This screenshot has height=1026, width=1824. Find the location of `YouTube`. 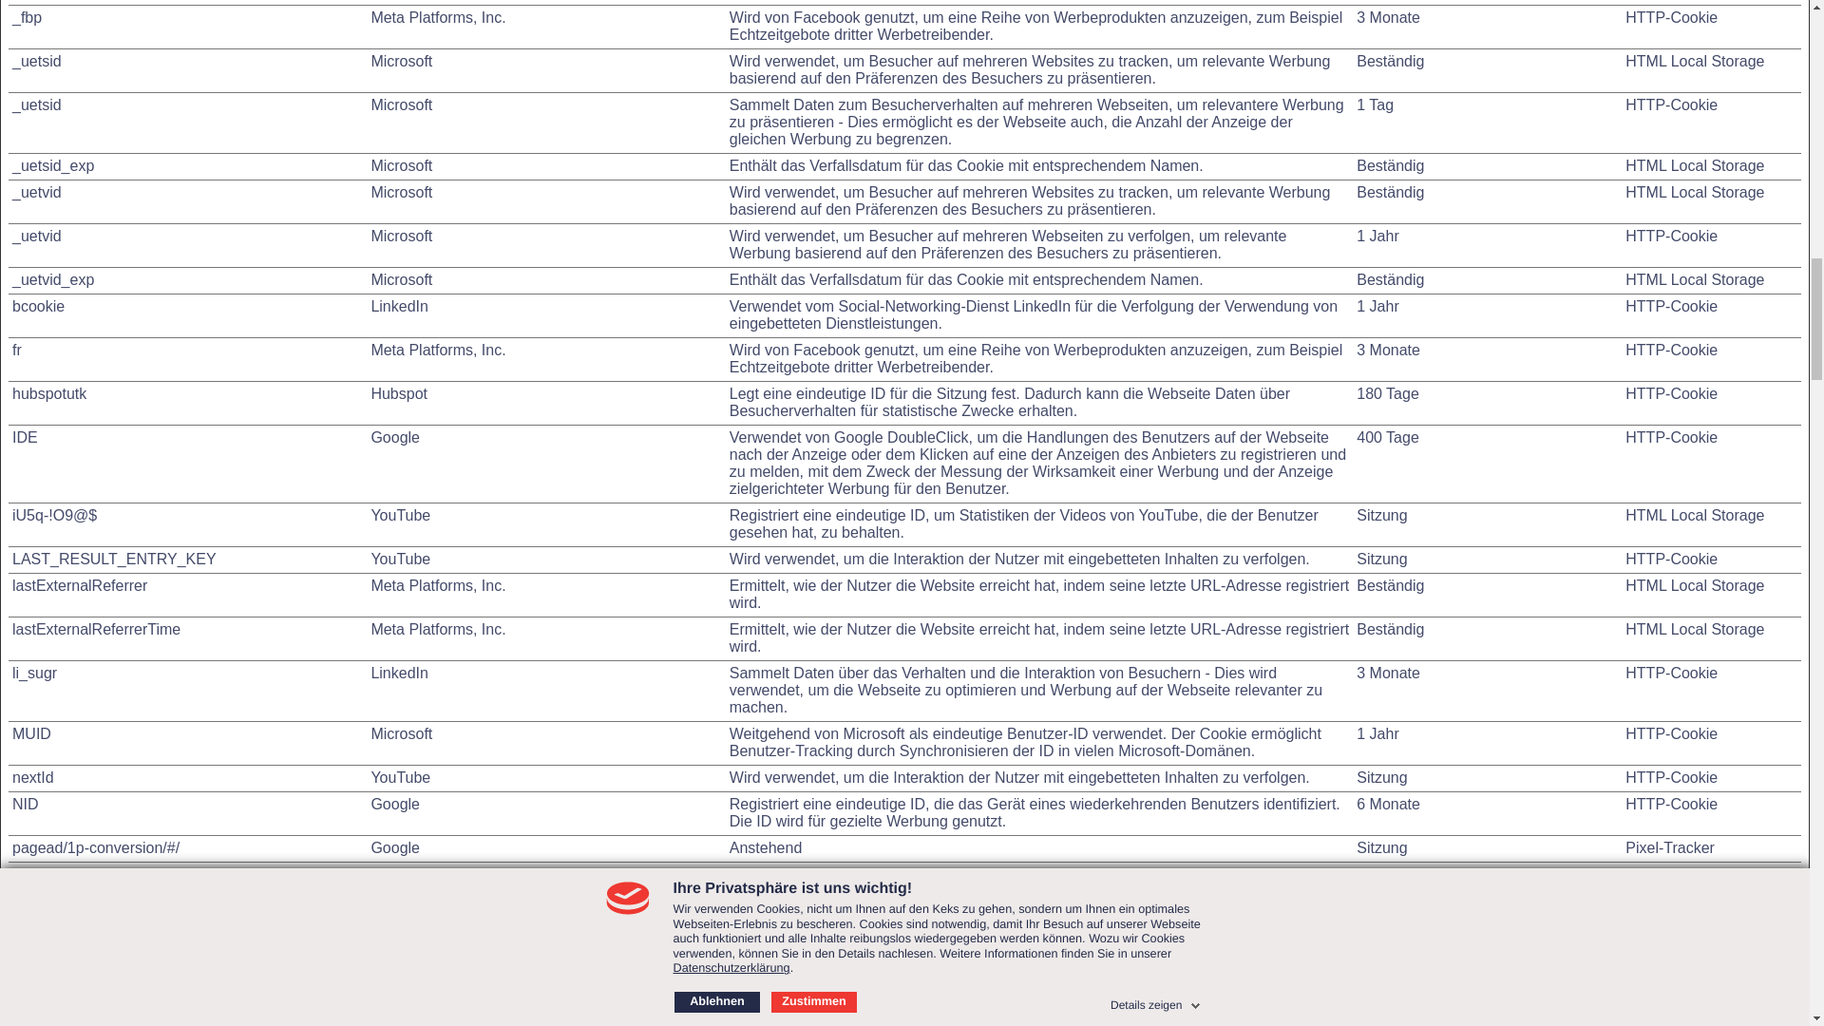

YouTube is located at coordinates (400, 559).